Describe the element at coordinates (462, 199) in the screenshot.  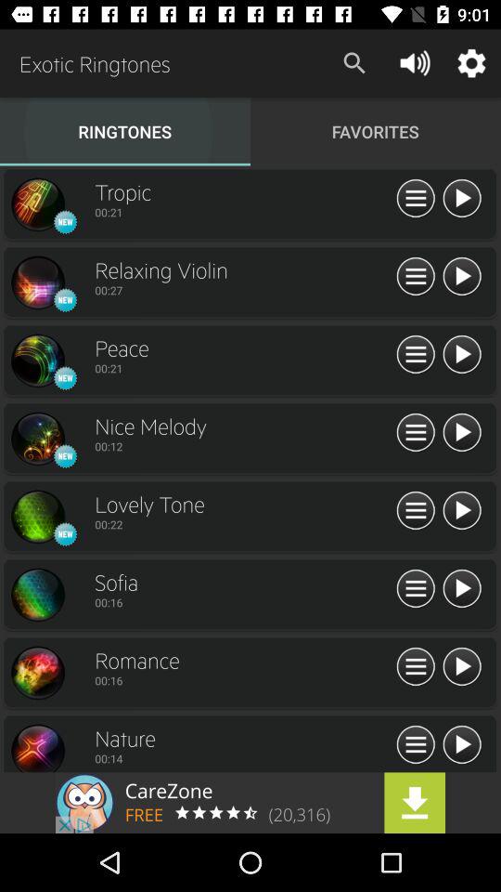
I see `play tropic` at that location.